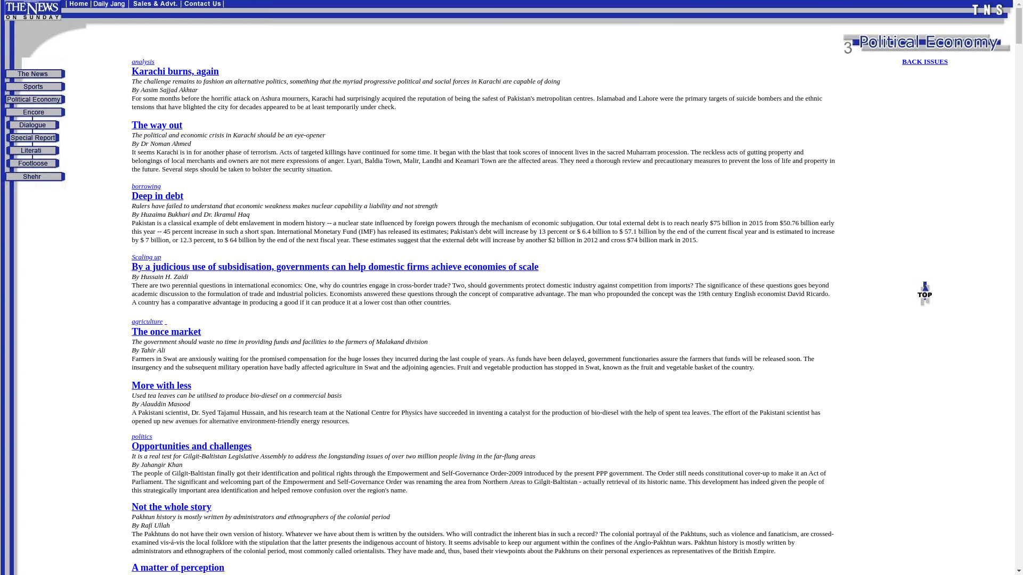 The image size is (1023, 575). I want to click on Not the whole story, so click(171, 507).